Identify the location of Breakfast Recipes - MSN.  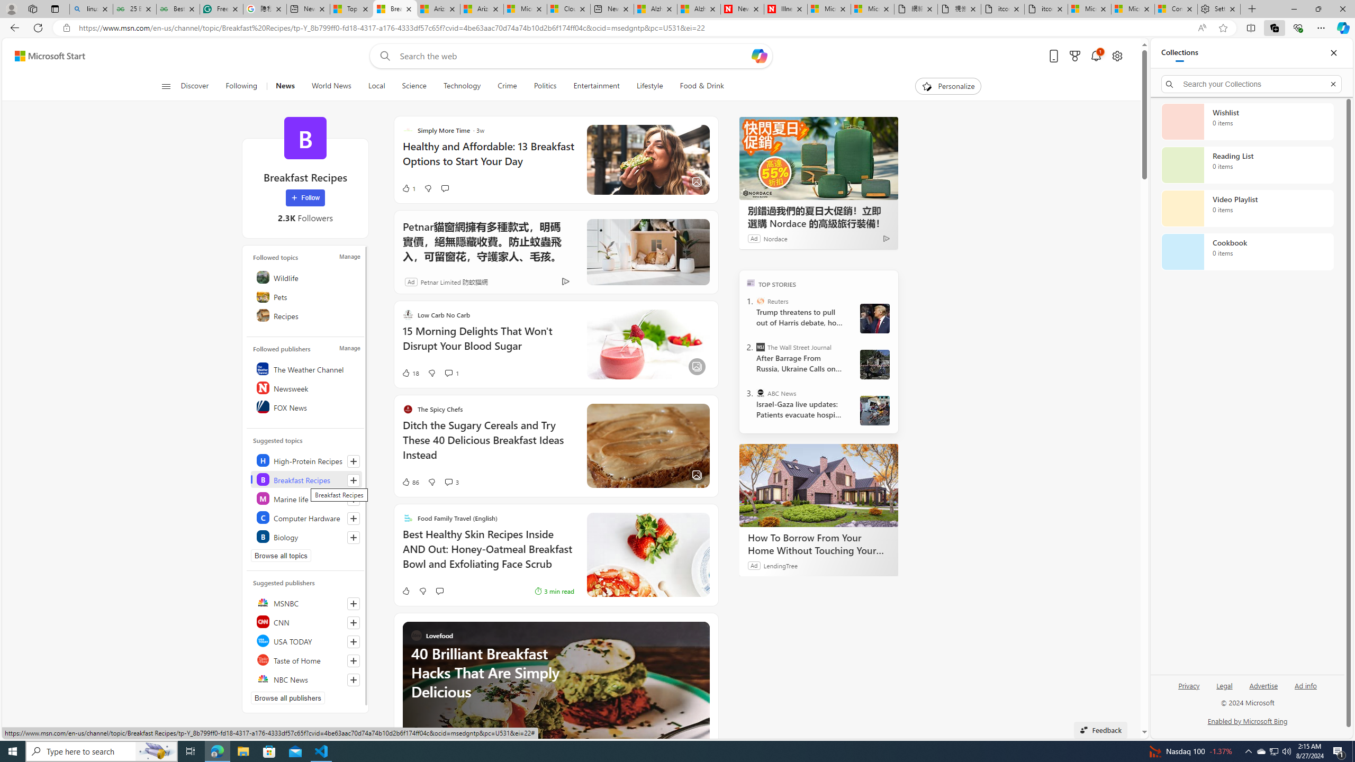
(395, 9).